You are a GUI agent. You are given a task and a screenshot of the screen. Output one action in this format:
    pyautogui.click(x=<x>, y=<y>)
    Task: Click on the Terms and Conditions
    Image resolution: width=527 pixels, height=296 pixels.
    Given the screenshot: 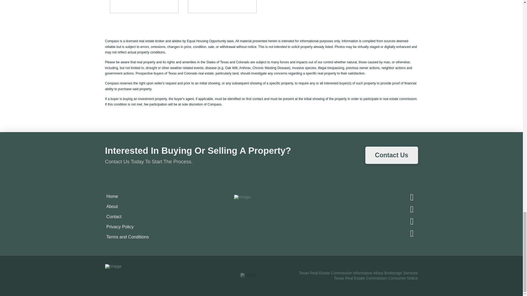 What is the action you would take?
    pyautogui.click(x=127, y=237)
    